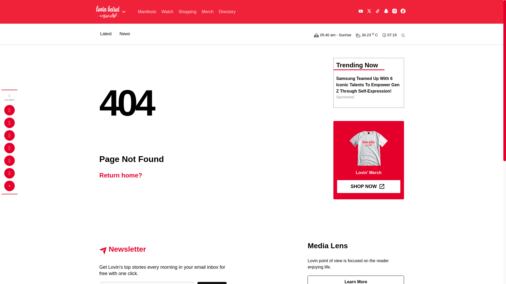 The image size is (506, 284). I want to click on WhatsApp, so click(9, 173).